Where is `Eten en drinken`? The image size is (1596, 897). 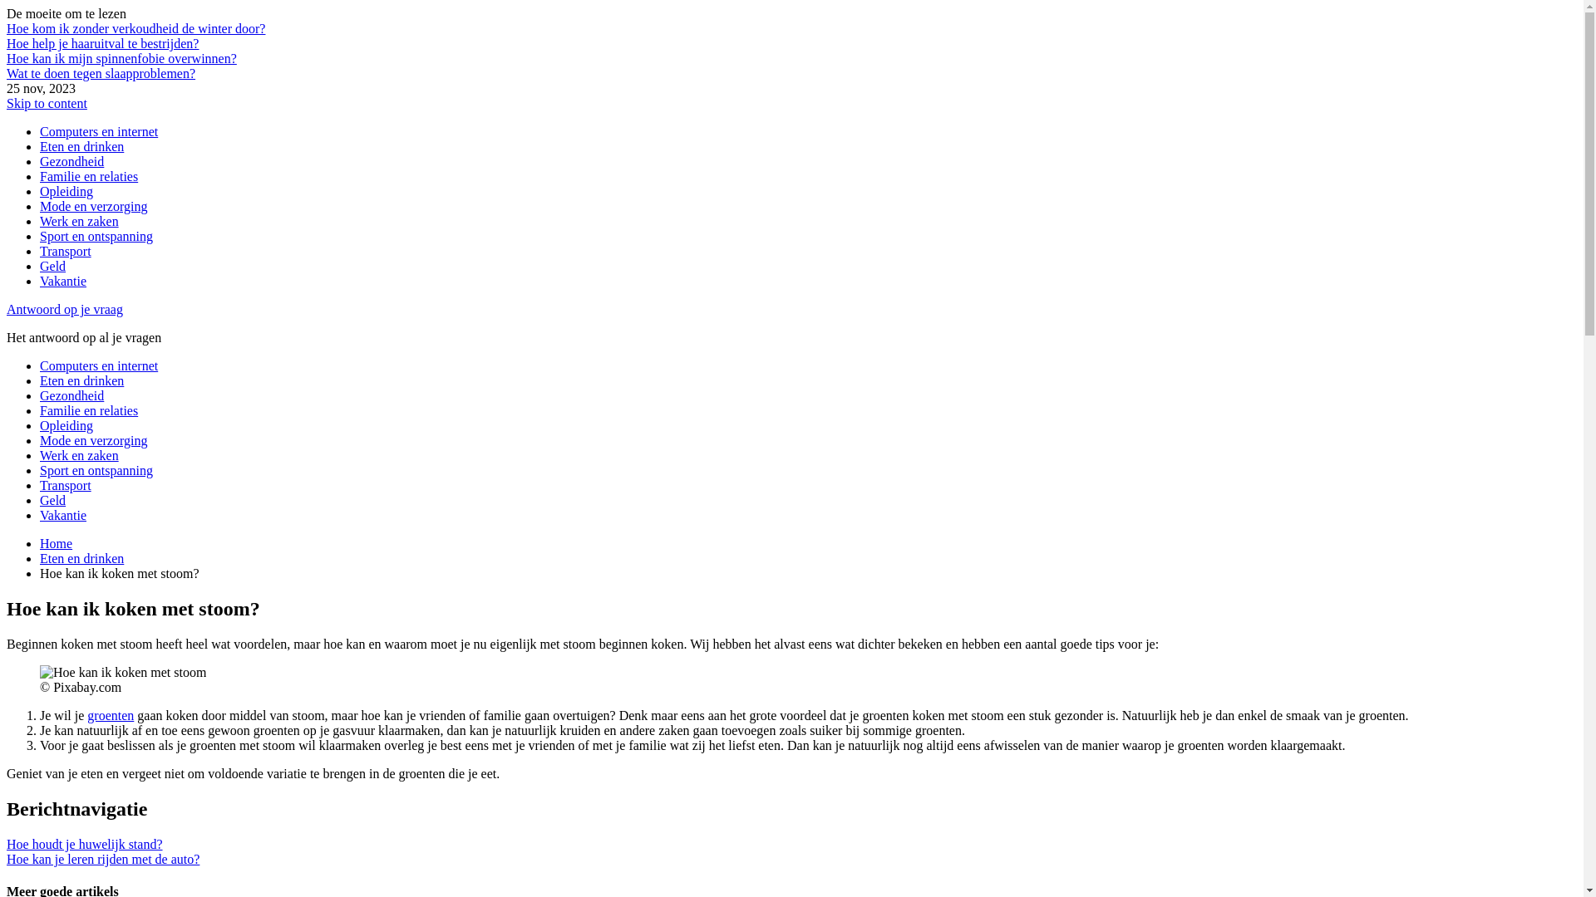 Eten en drinken is located at coordinates (81, 558).